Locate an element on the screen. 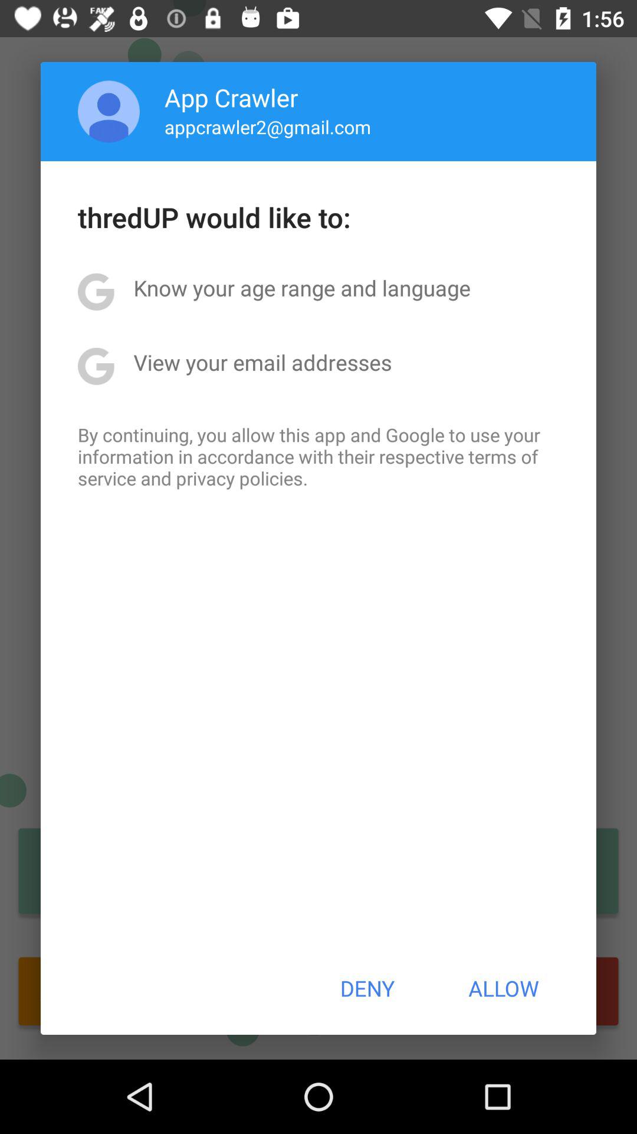  select item below thredup would like item is located at coordinates (302, 288).